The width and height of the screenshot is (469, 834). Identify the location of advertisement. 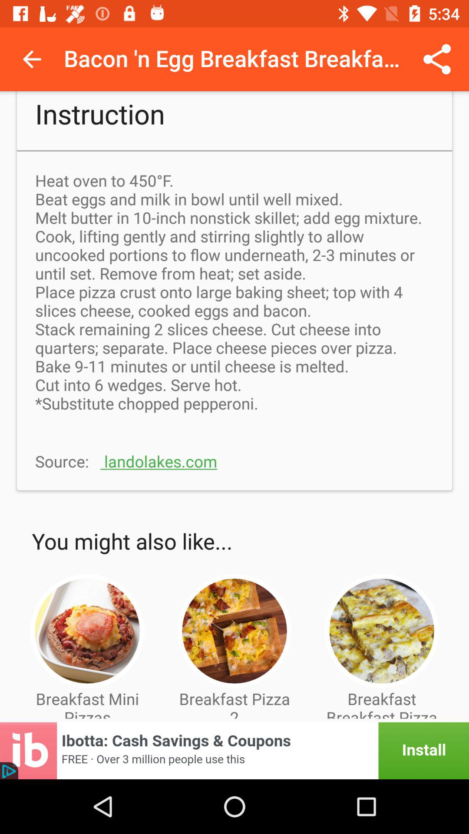
(234, 751).